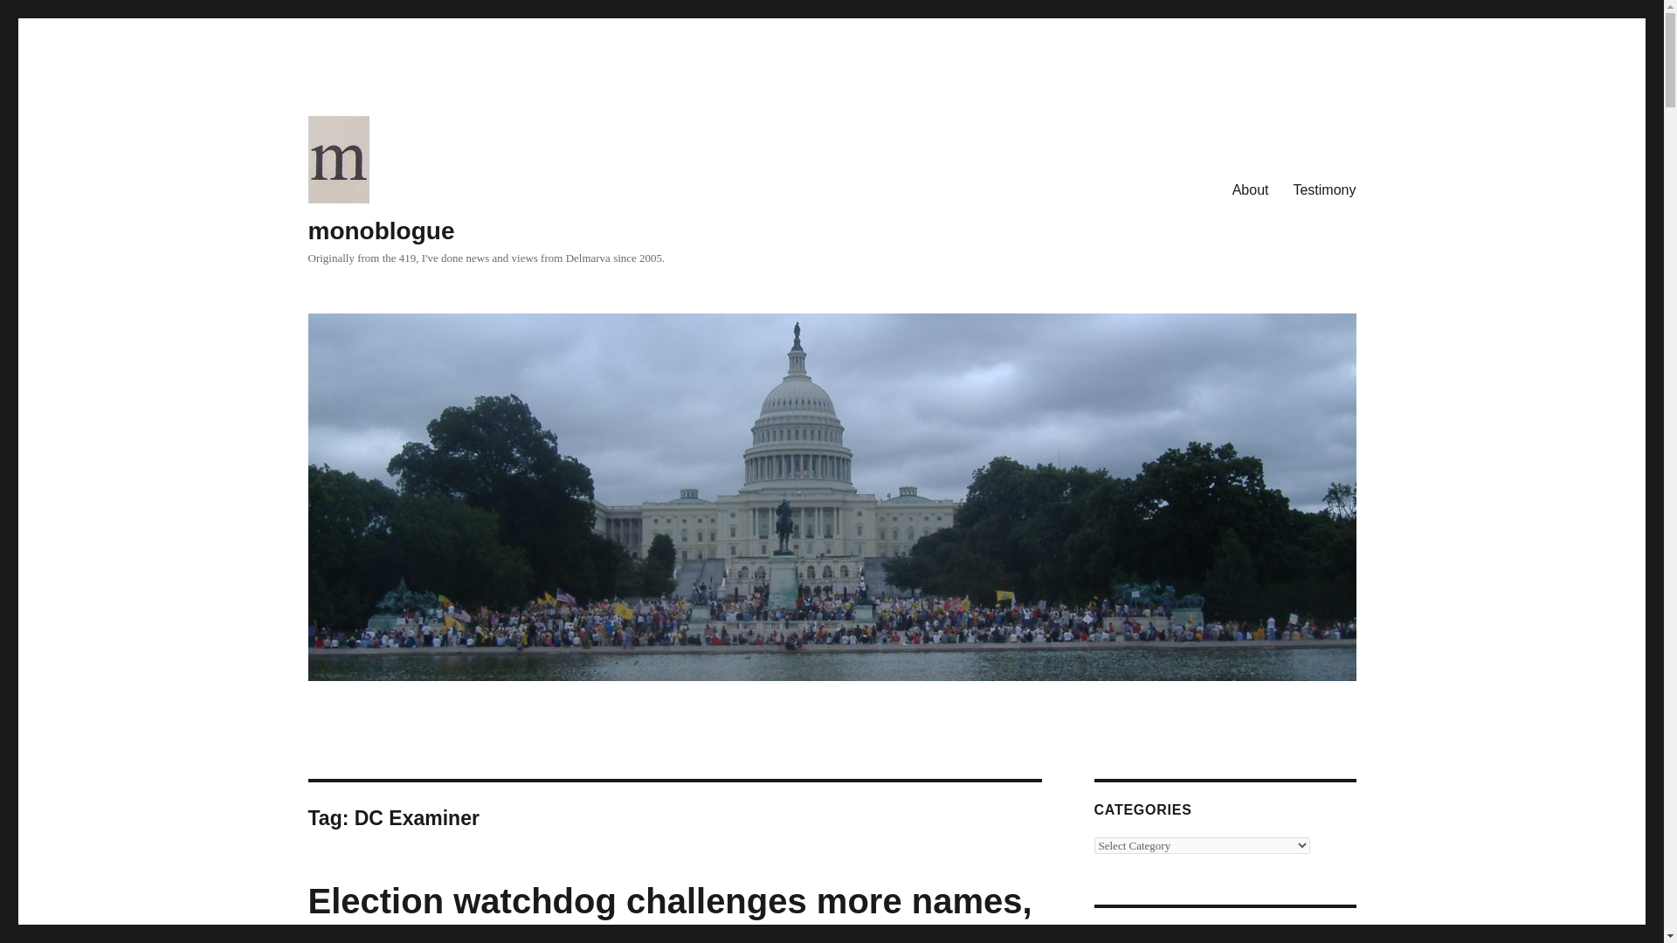 Image resolution: width=1677 pixels, height=943 pixels. What do you see at coordinates (1324, 189) in the screenshot?
I see `Testimony` at bounding box center [1324, 189].